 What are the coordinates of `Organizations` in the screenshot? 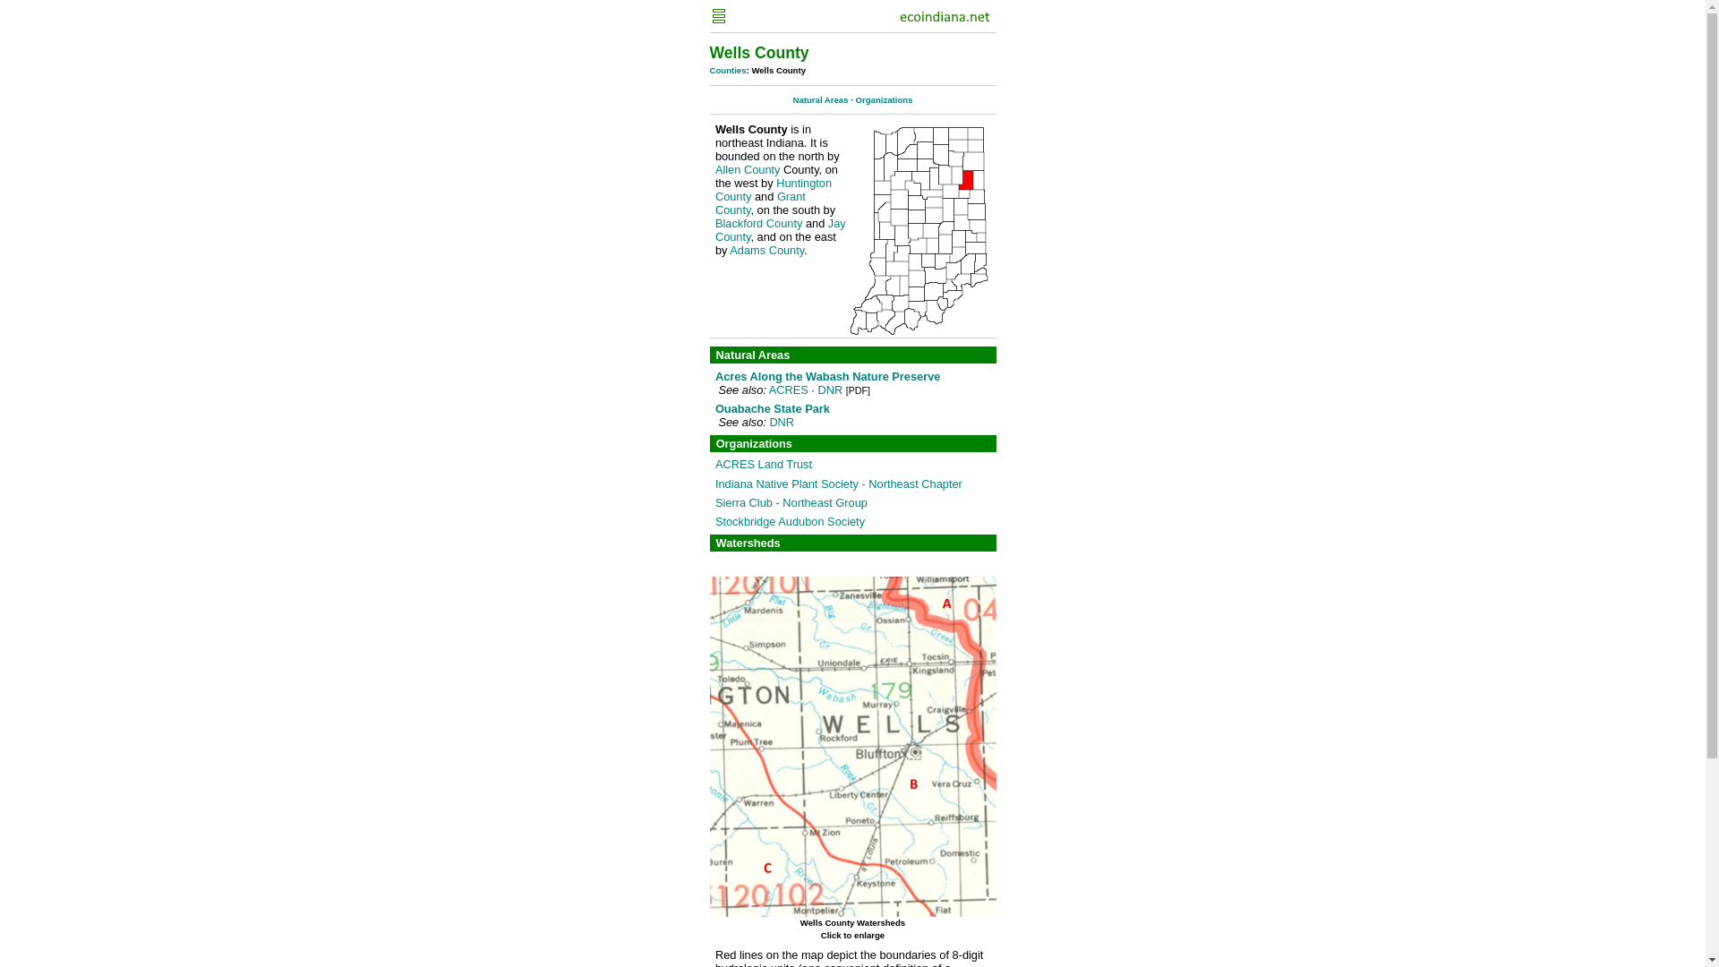 It's located at (885, 98).